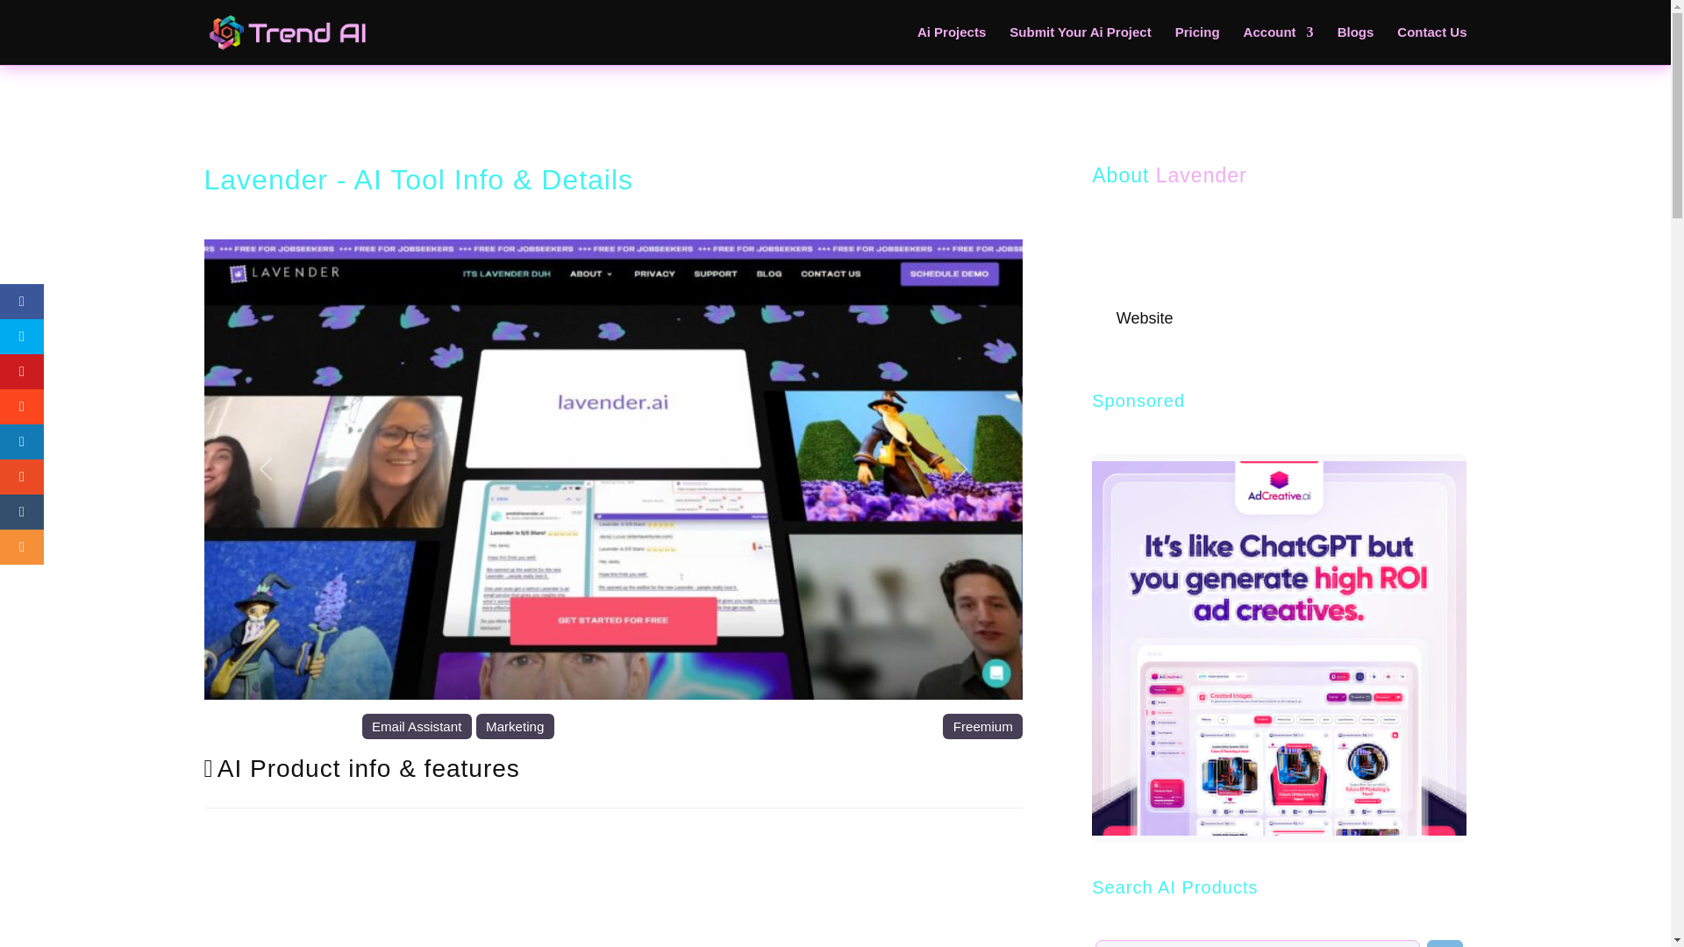 The width and height of the screenshot is (1684, 947). What do you see at coordinates (1125, 344) in the screenshot?
I see `Add to Favorites` at bounding box center [1125, 344].